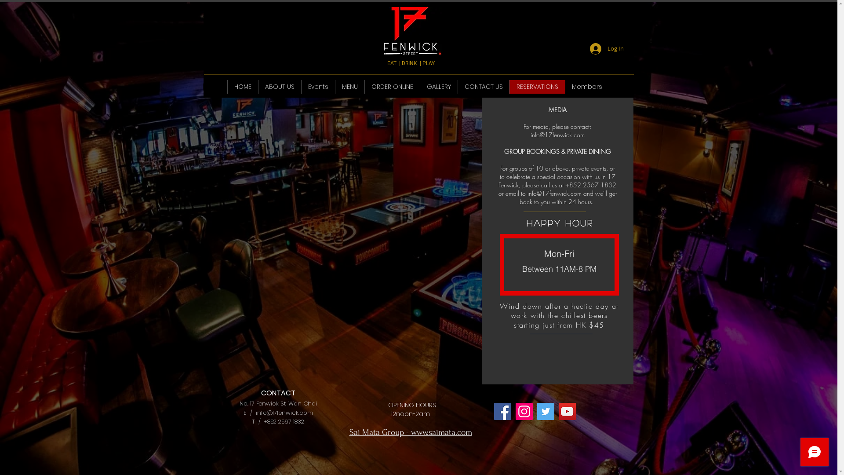 The height and width of the screenshot is (475, 844). What do you see at coordinates (284, 413) in the screenshot?
I see `info@17fenwick.com` at bounding box center [284, 413].